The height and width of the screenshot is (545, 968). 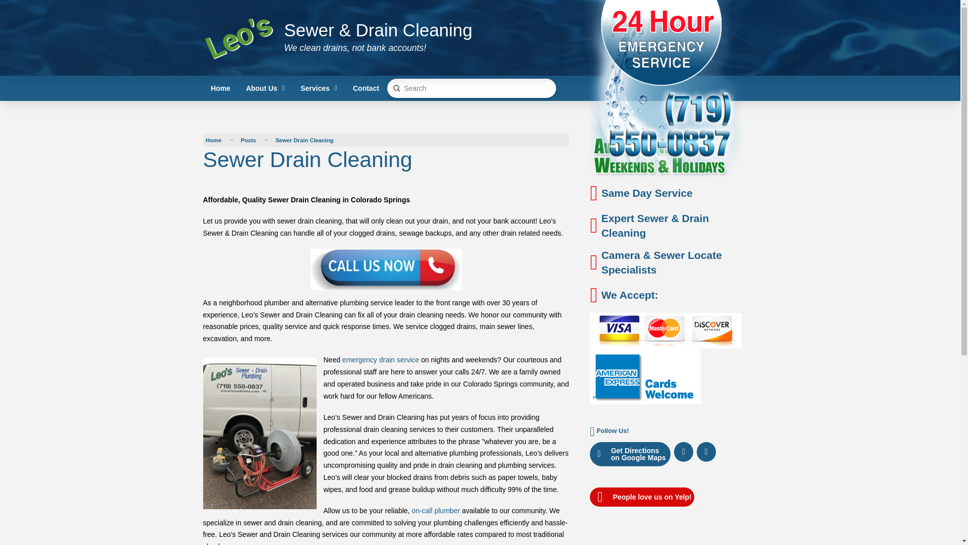 I want to click on on-call plumber, so click(x=436, y=511).